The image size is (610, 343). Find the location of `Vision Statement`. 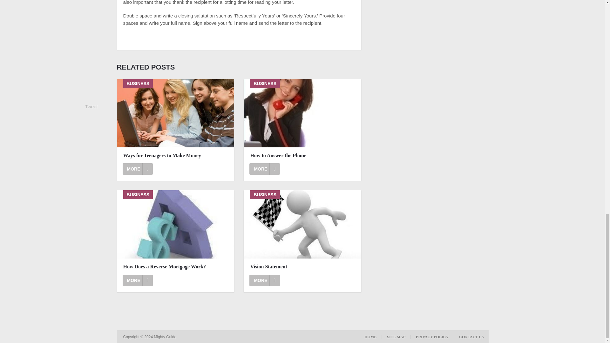

Vision Statement is located at coordinates (265, 280).